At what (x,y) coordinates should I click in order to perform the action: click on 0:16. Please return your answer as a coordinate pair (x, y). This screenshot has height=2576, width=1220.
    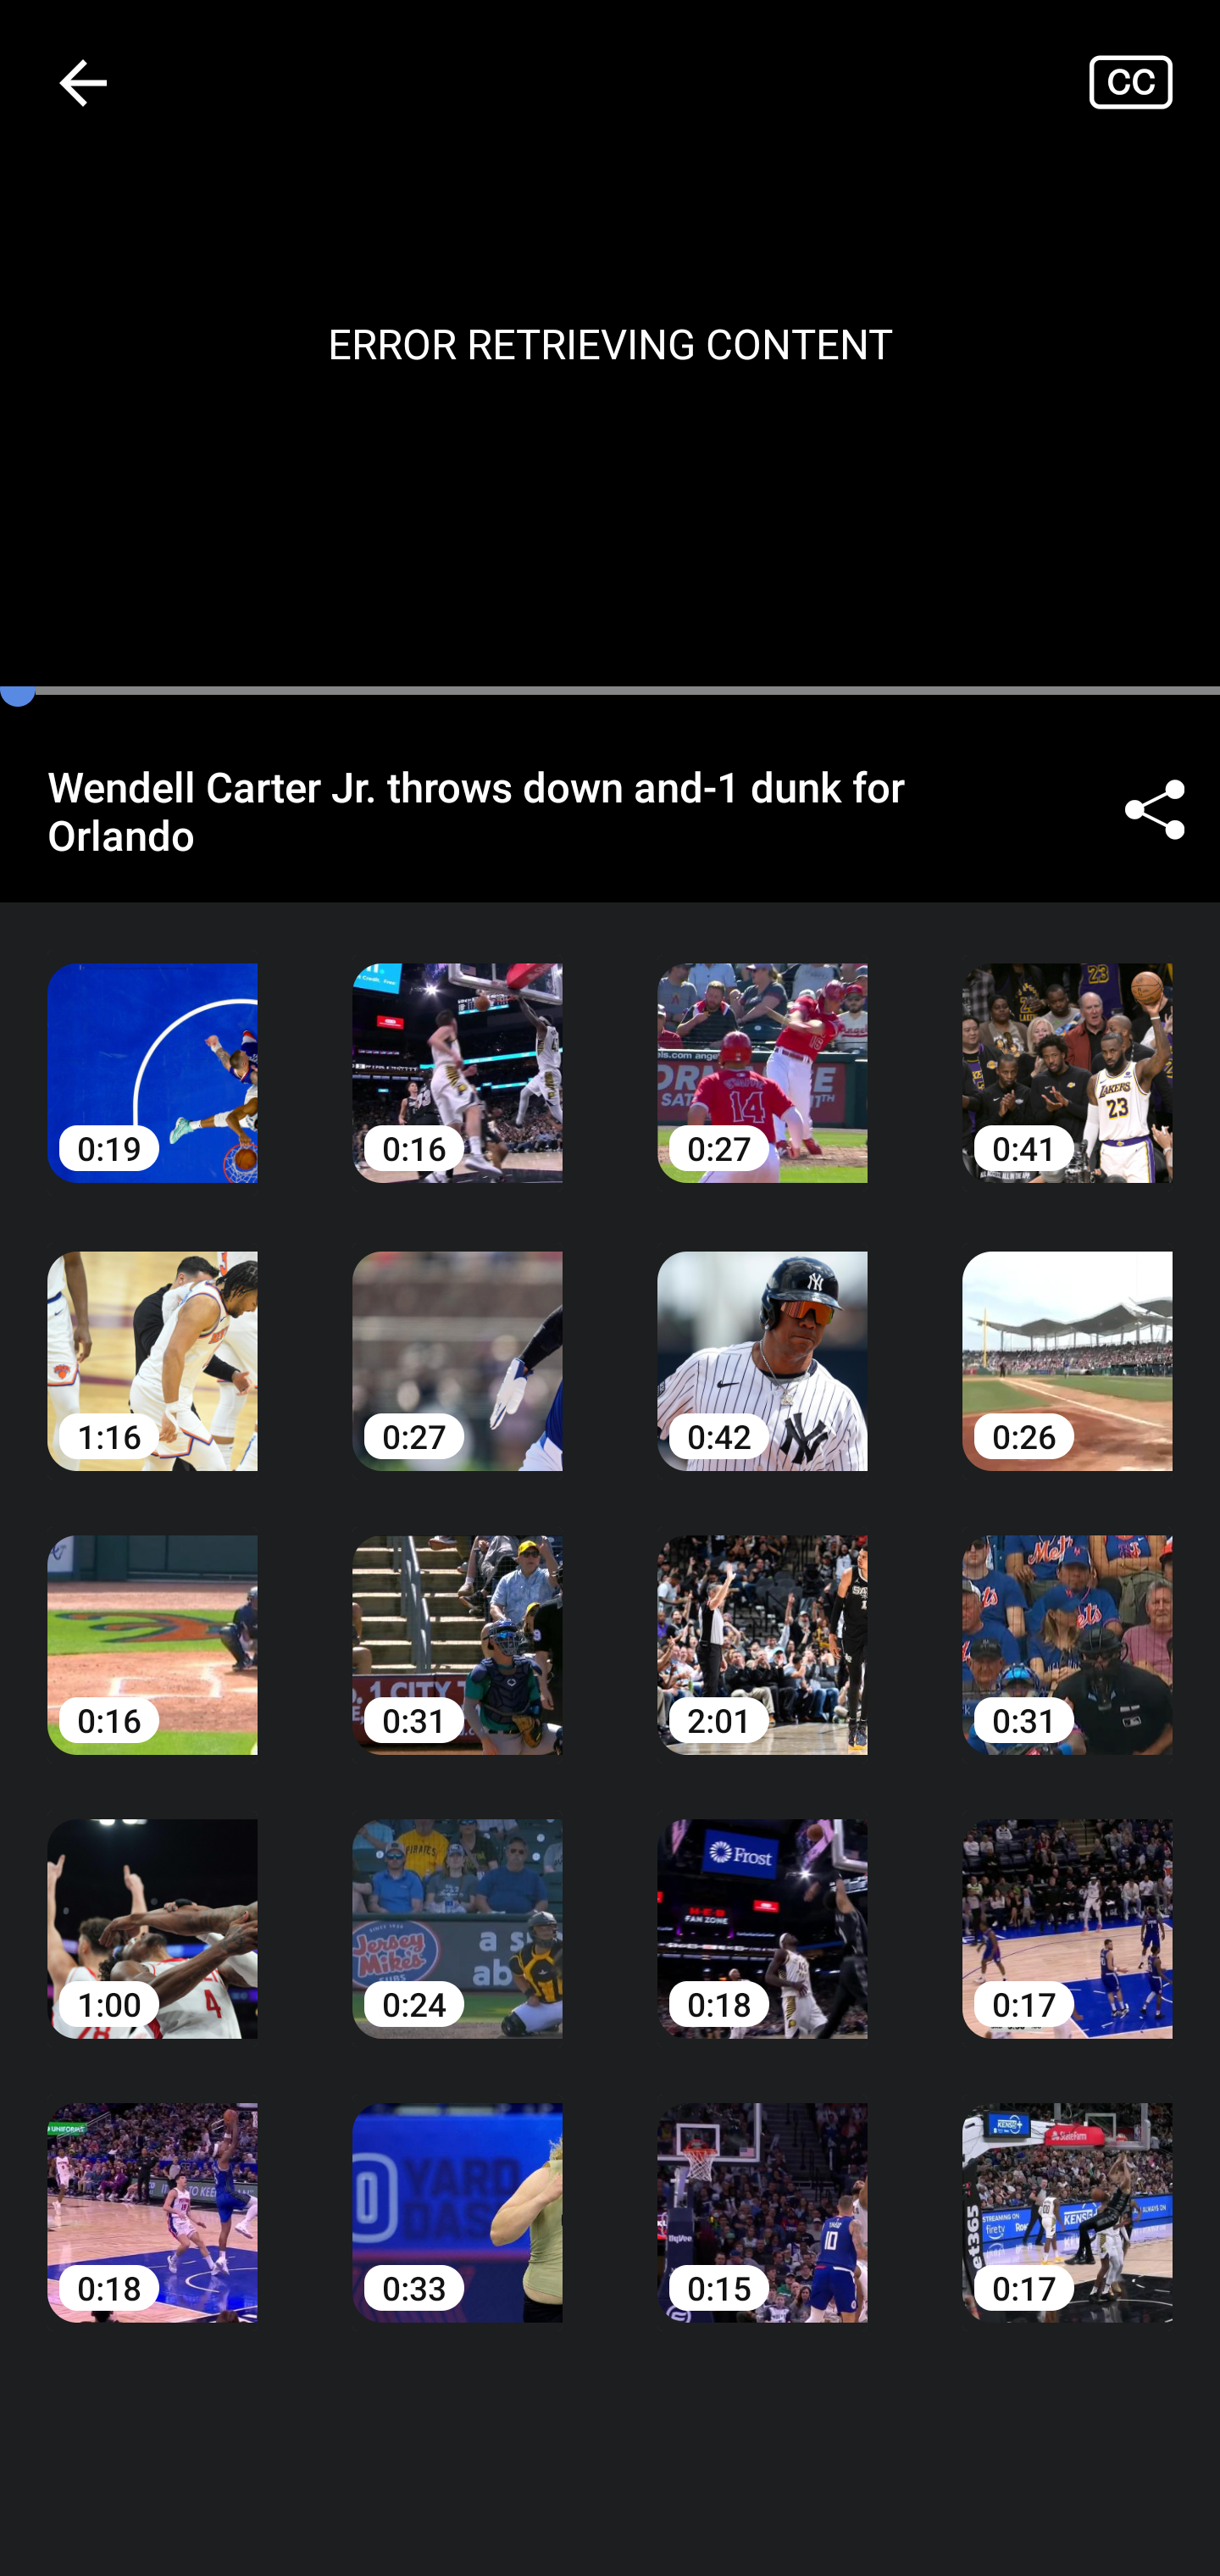
    Looking at the image, I should click on (457, 1048).